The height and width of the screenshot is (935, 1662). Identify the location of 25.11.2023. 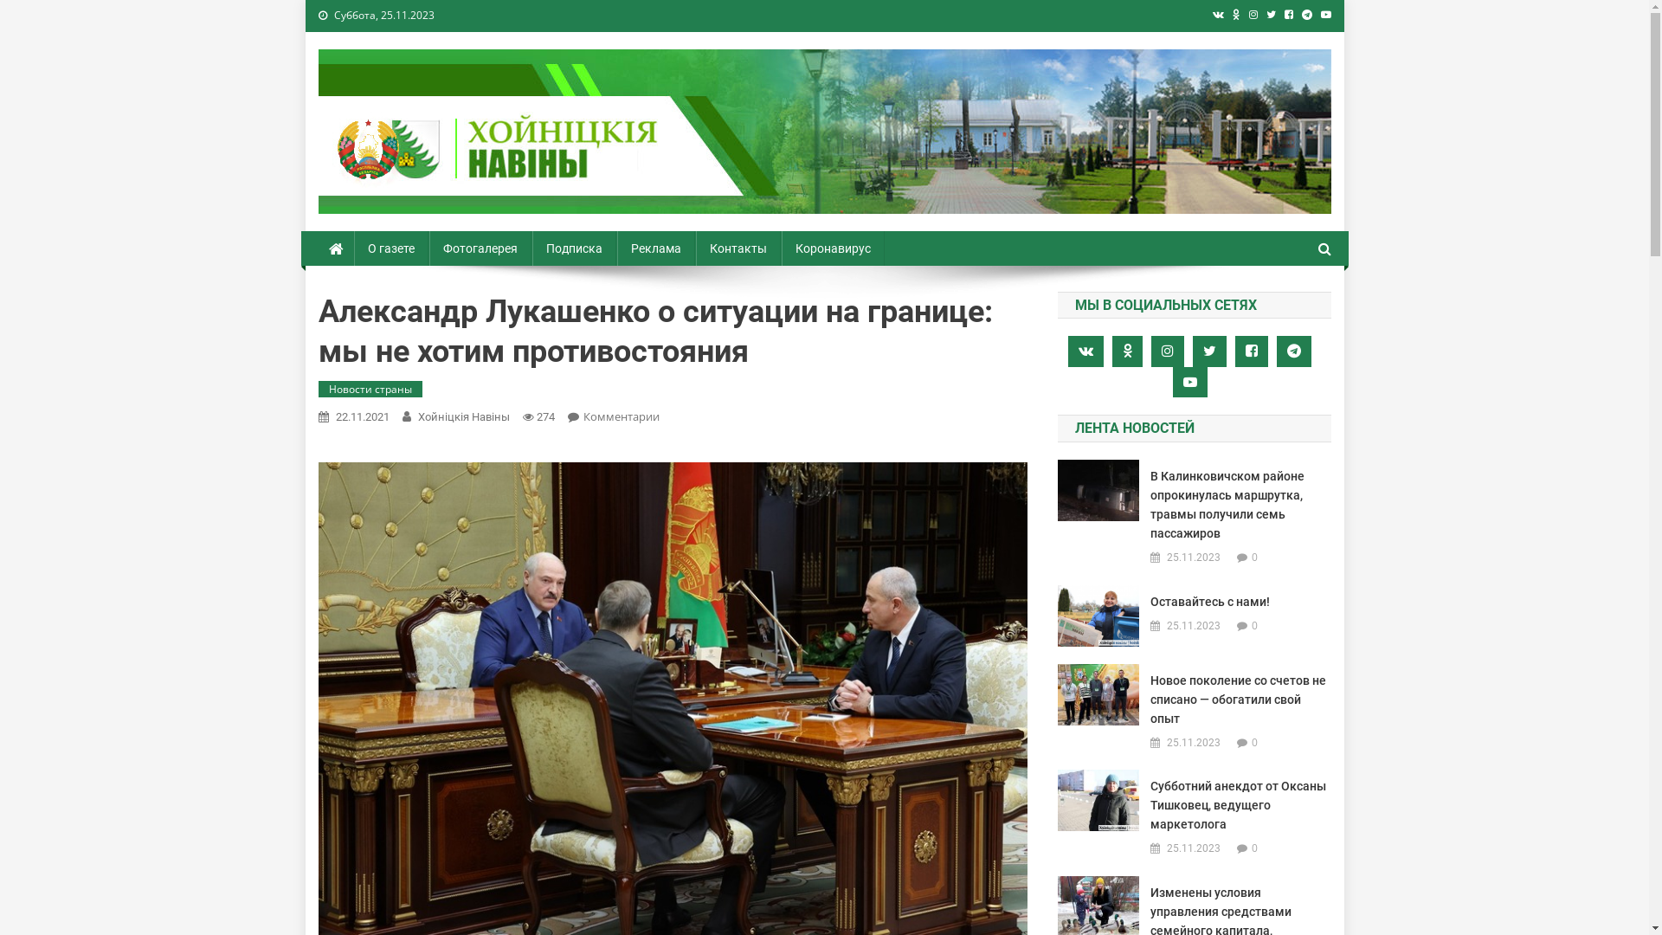
(1194, 848).